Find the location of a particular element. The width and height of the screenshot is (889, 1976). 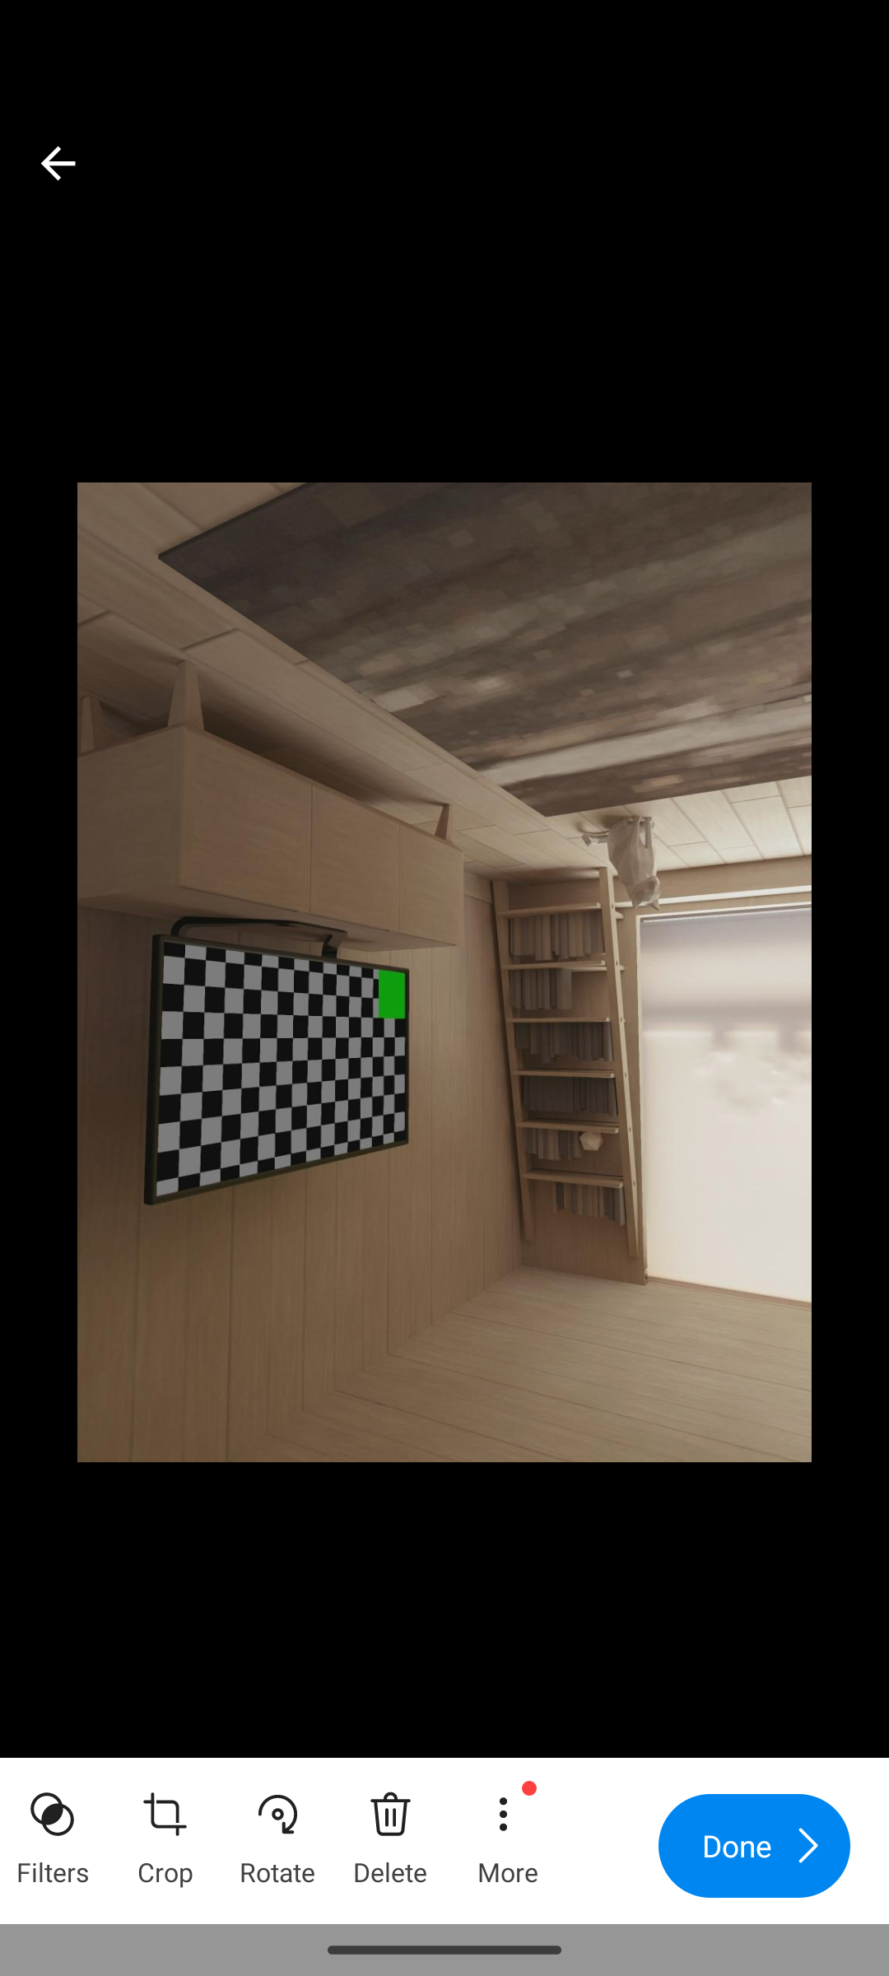

More is located at coordinates (506, 1831).